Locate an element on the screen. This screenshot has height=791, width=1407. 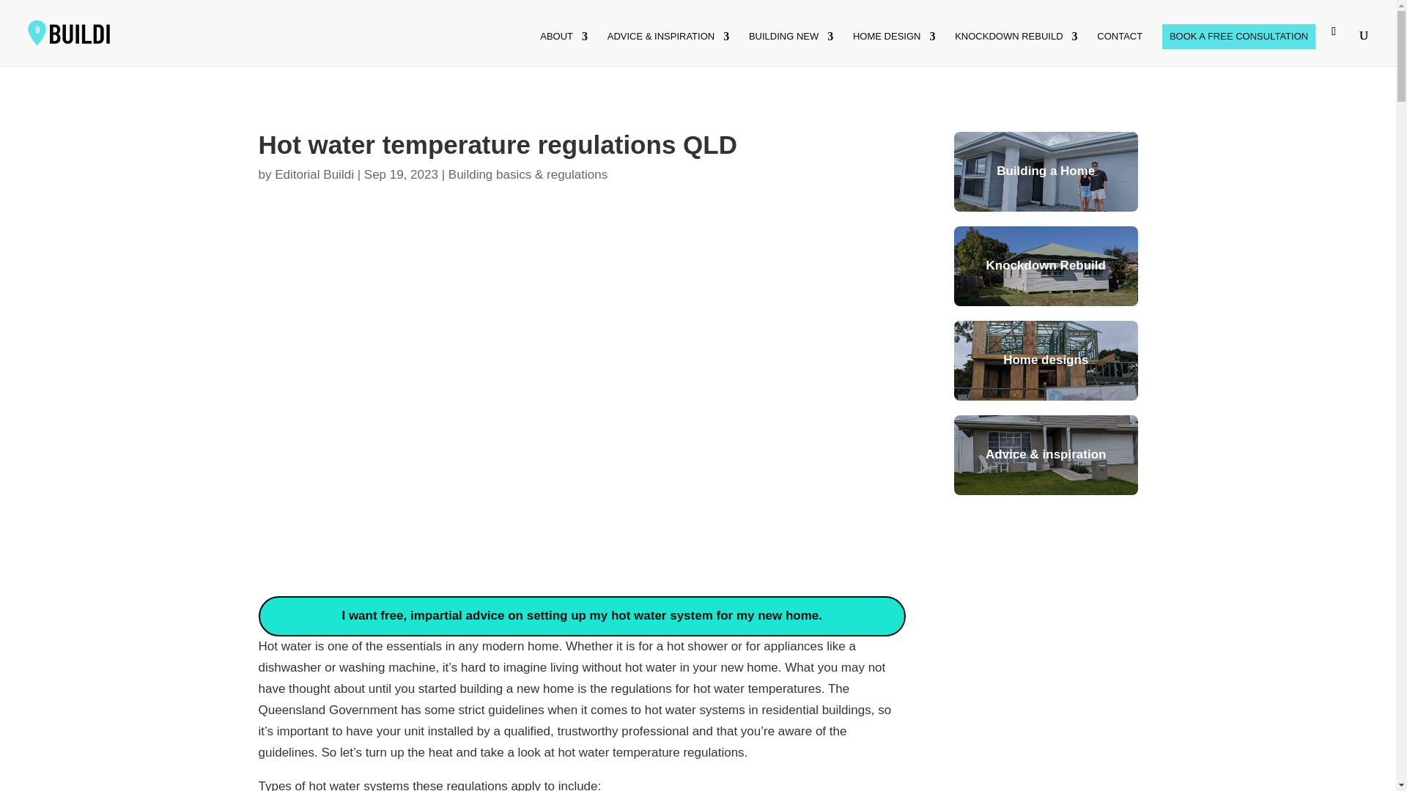
BUILDING NEW is located at coordinates (790, 48).